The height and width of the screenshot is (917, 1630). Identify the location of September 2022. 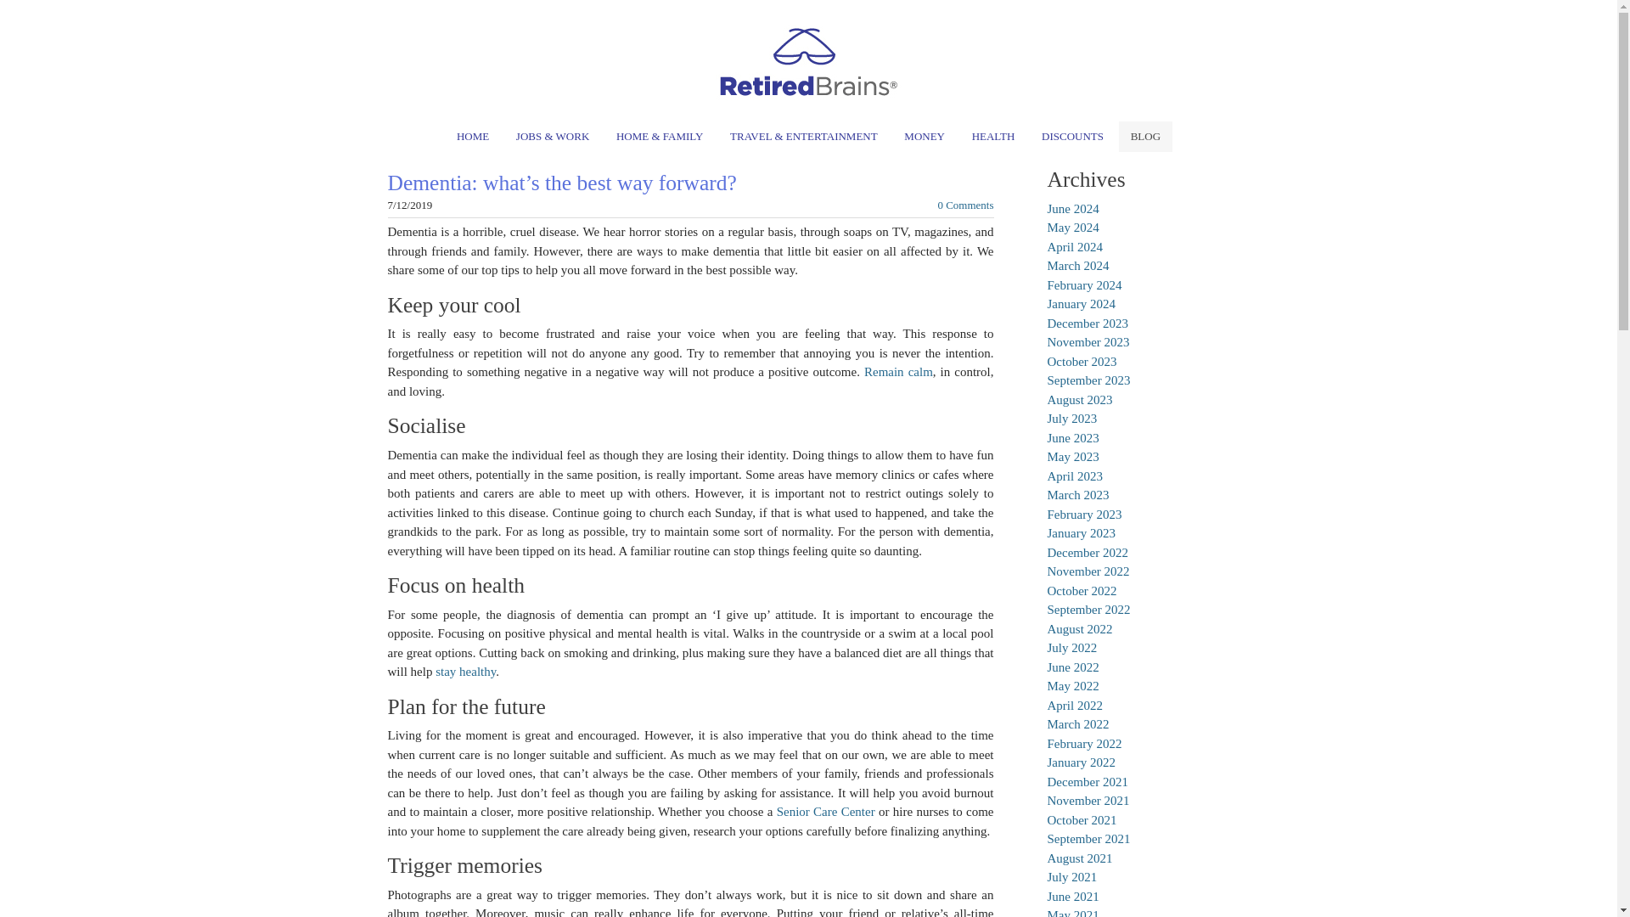
(1089, 609).